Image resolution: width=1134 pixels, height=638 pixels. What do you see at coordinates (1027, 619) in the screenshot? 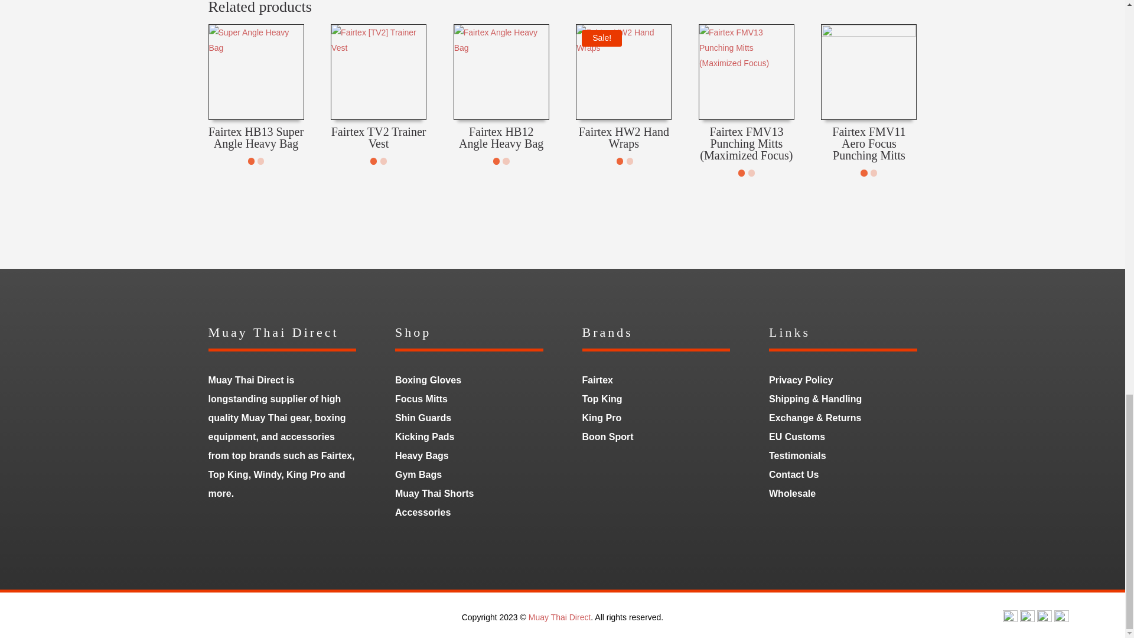
I see `Instagram` at bounding box center [1027, 619].